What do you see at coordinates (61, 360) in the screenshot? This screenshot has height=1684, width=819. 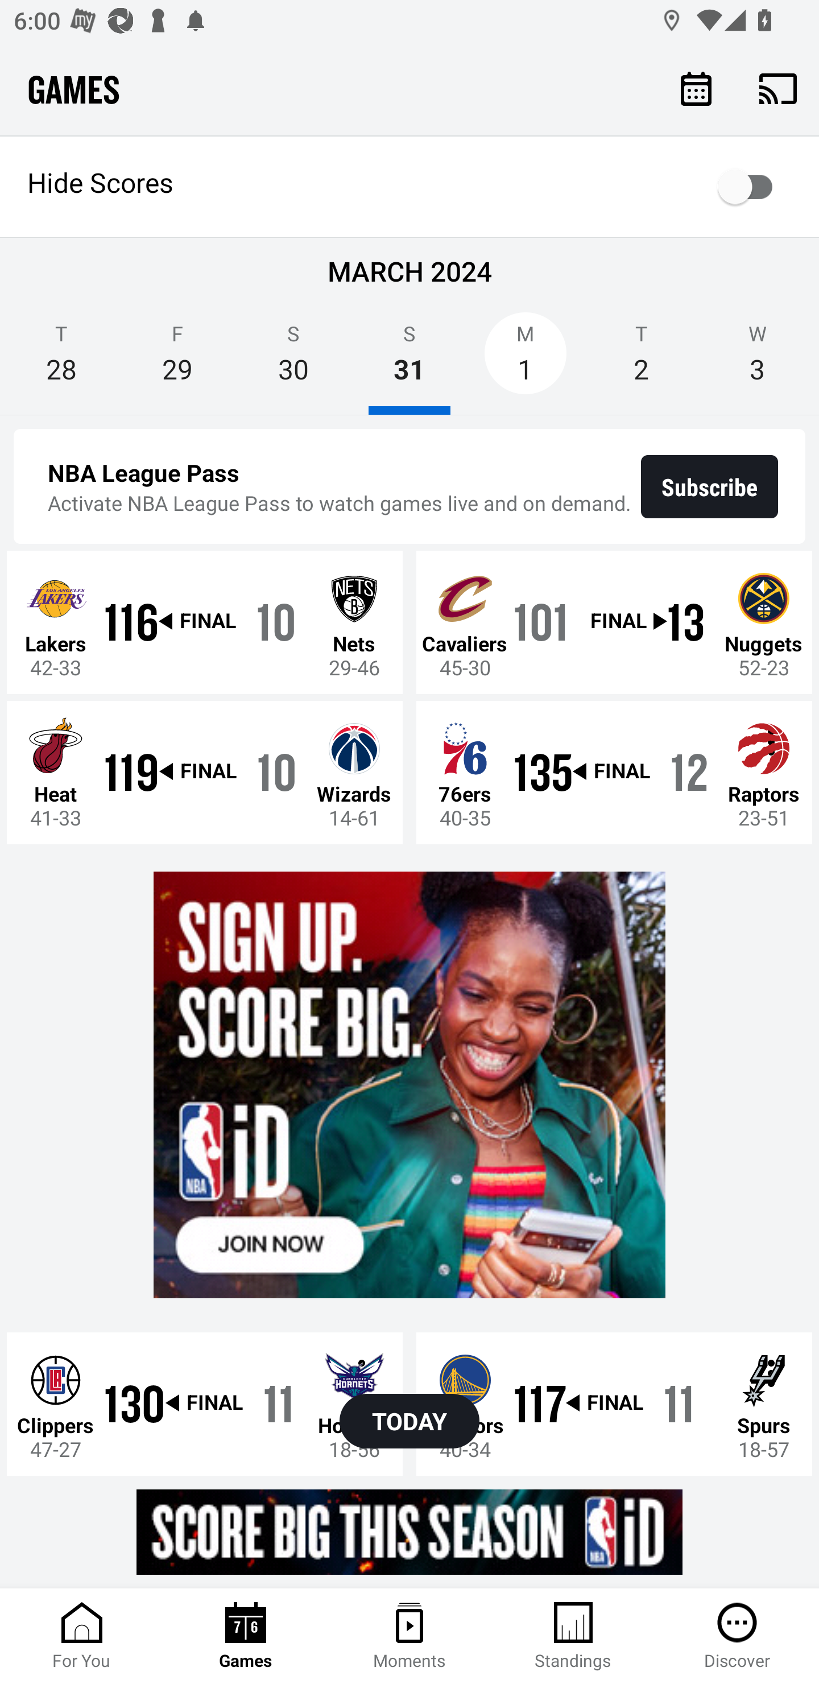 I see `T 28` at bounding box center [61, 360].